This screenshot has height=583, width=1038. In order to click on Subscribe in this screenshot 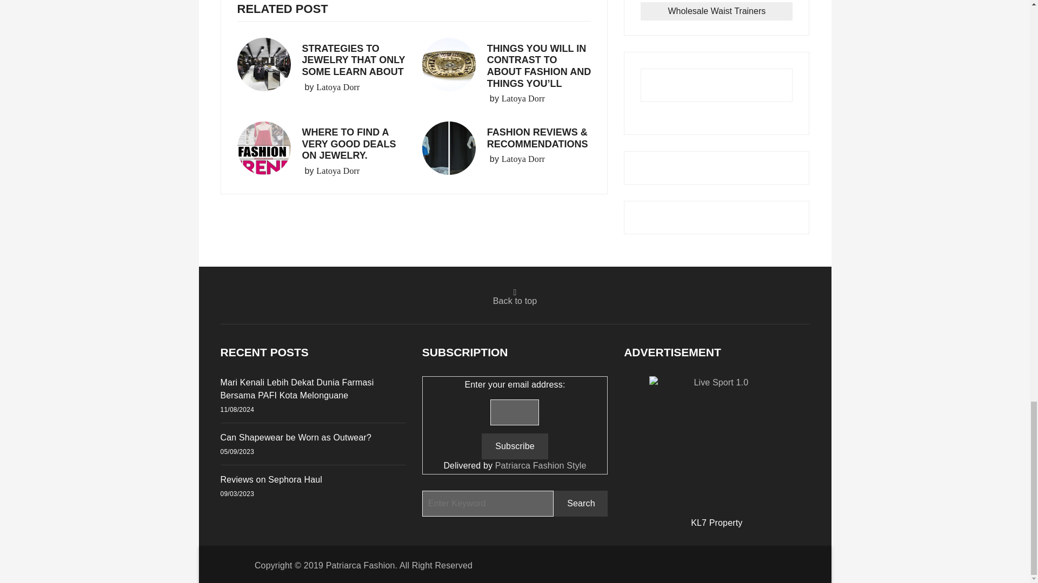, I will do `click(515, 446)`.